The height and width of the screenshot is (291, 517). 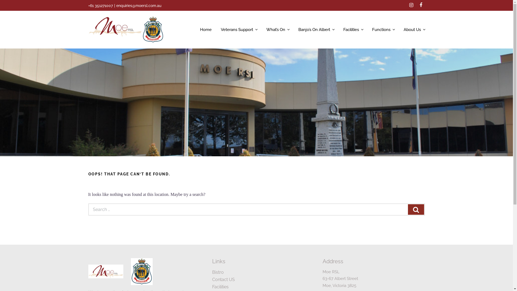 I want to click on Contact US, so click(x=223, y=280).